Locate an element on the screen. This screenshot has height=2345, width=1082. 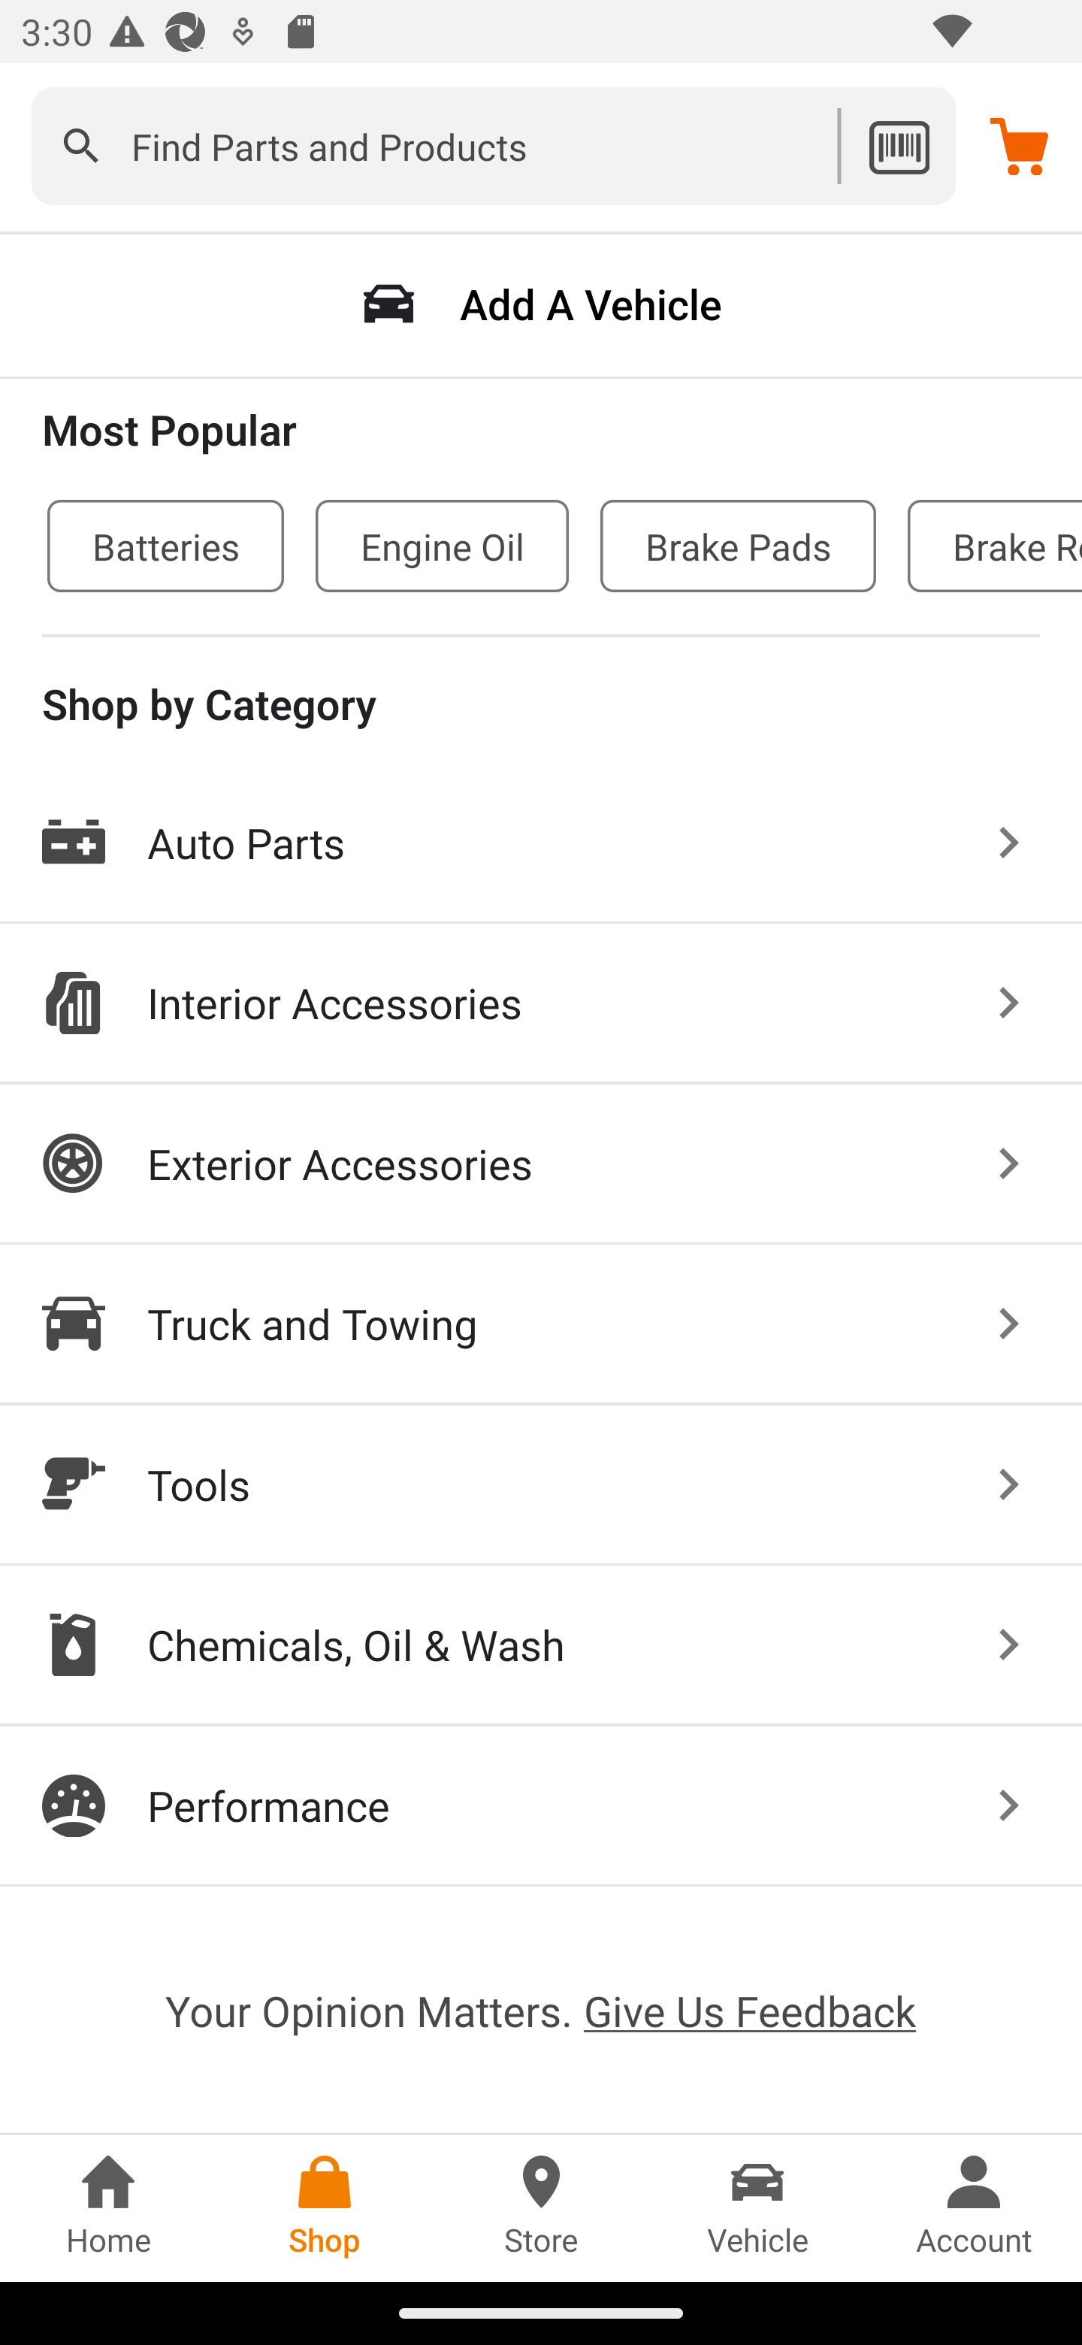
 is located at coordinates (81, 146).